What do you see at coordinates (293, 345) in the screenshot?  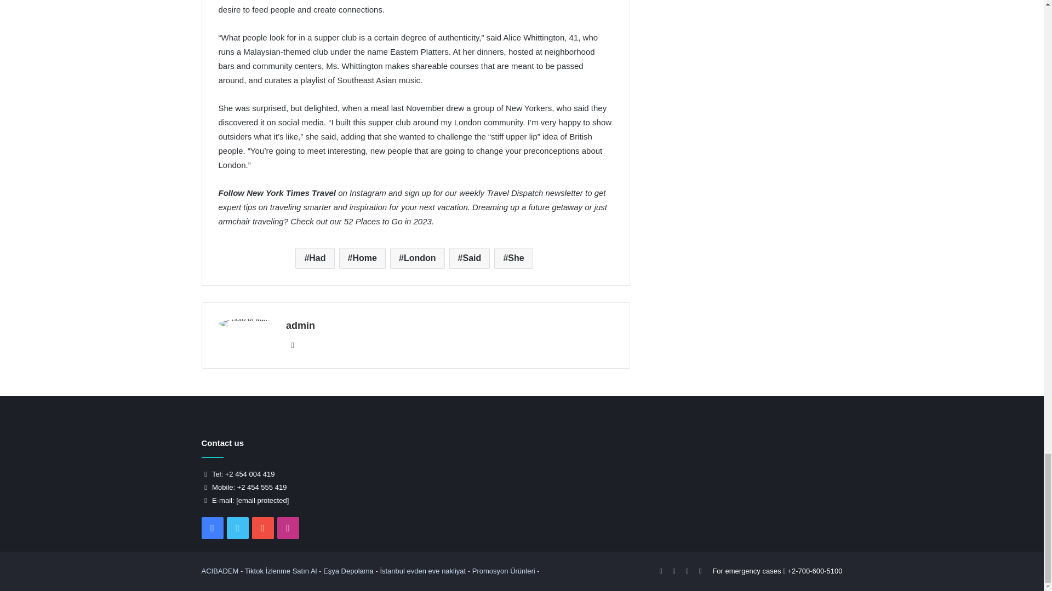 I see `Website` at bounding box center [293, 345].